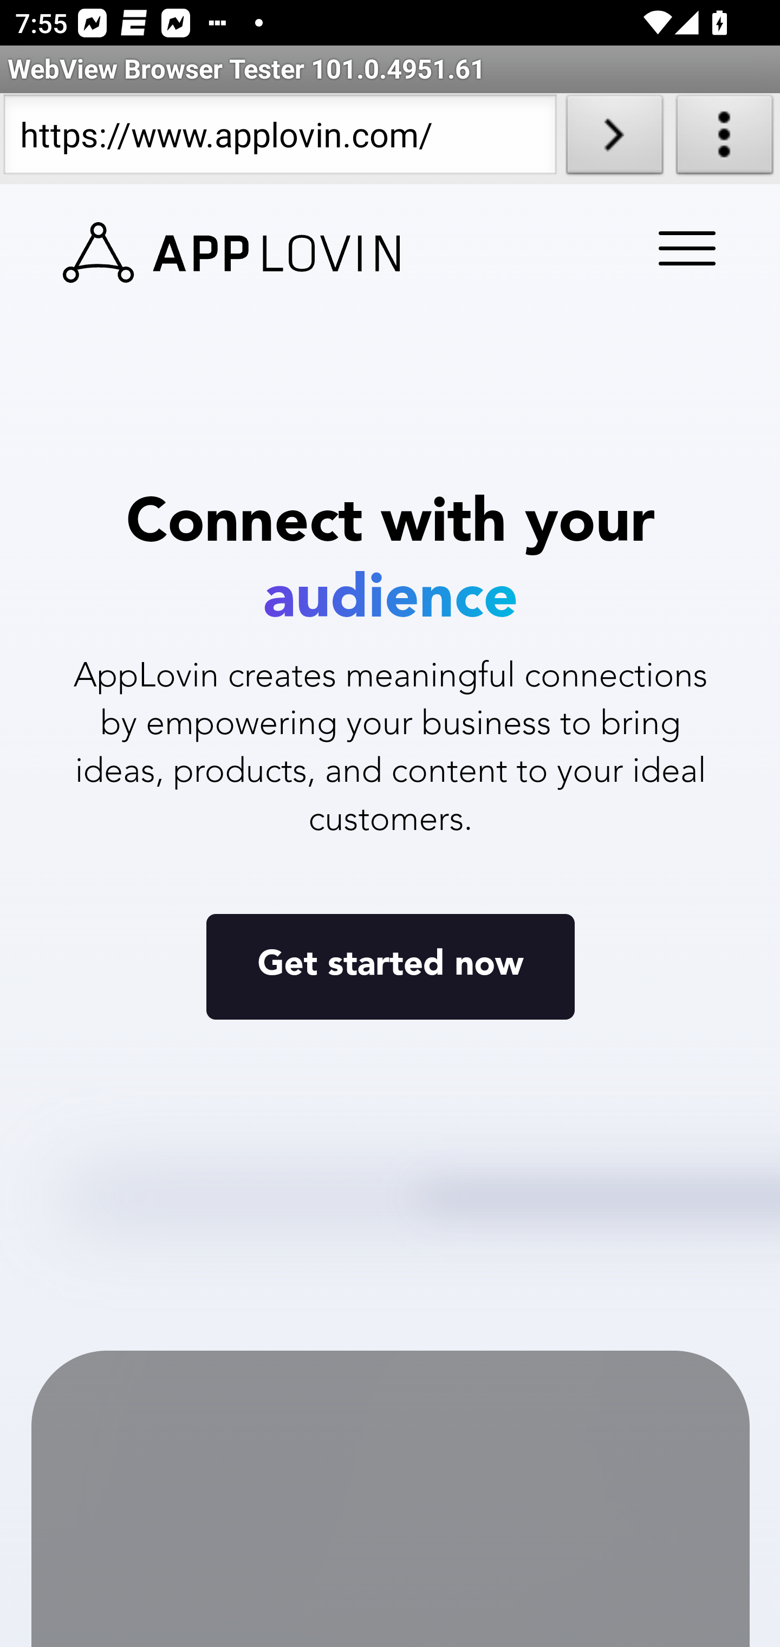  Describe the element at coordinates (279, 139) in the screenshot. I see `https://www.applovin.com/` at that location.